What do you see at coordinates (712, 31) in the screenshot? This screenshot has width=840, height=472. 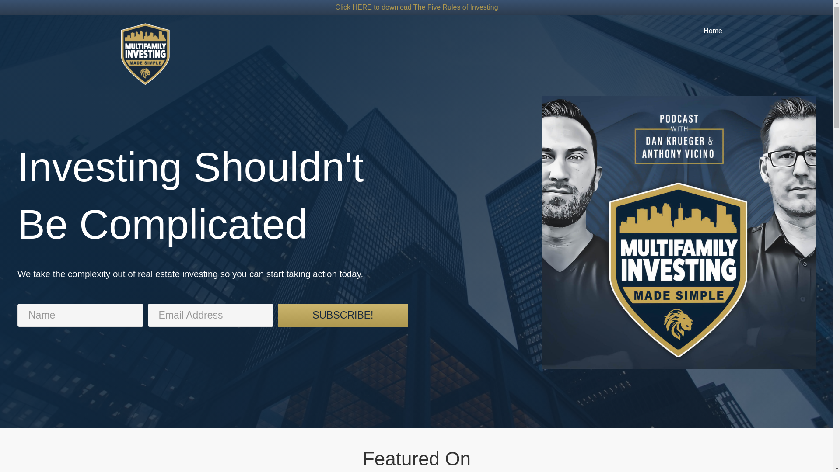 I see `Home` at bounding box center [712, 31].